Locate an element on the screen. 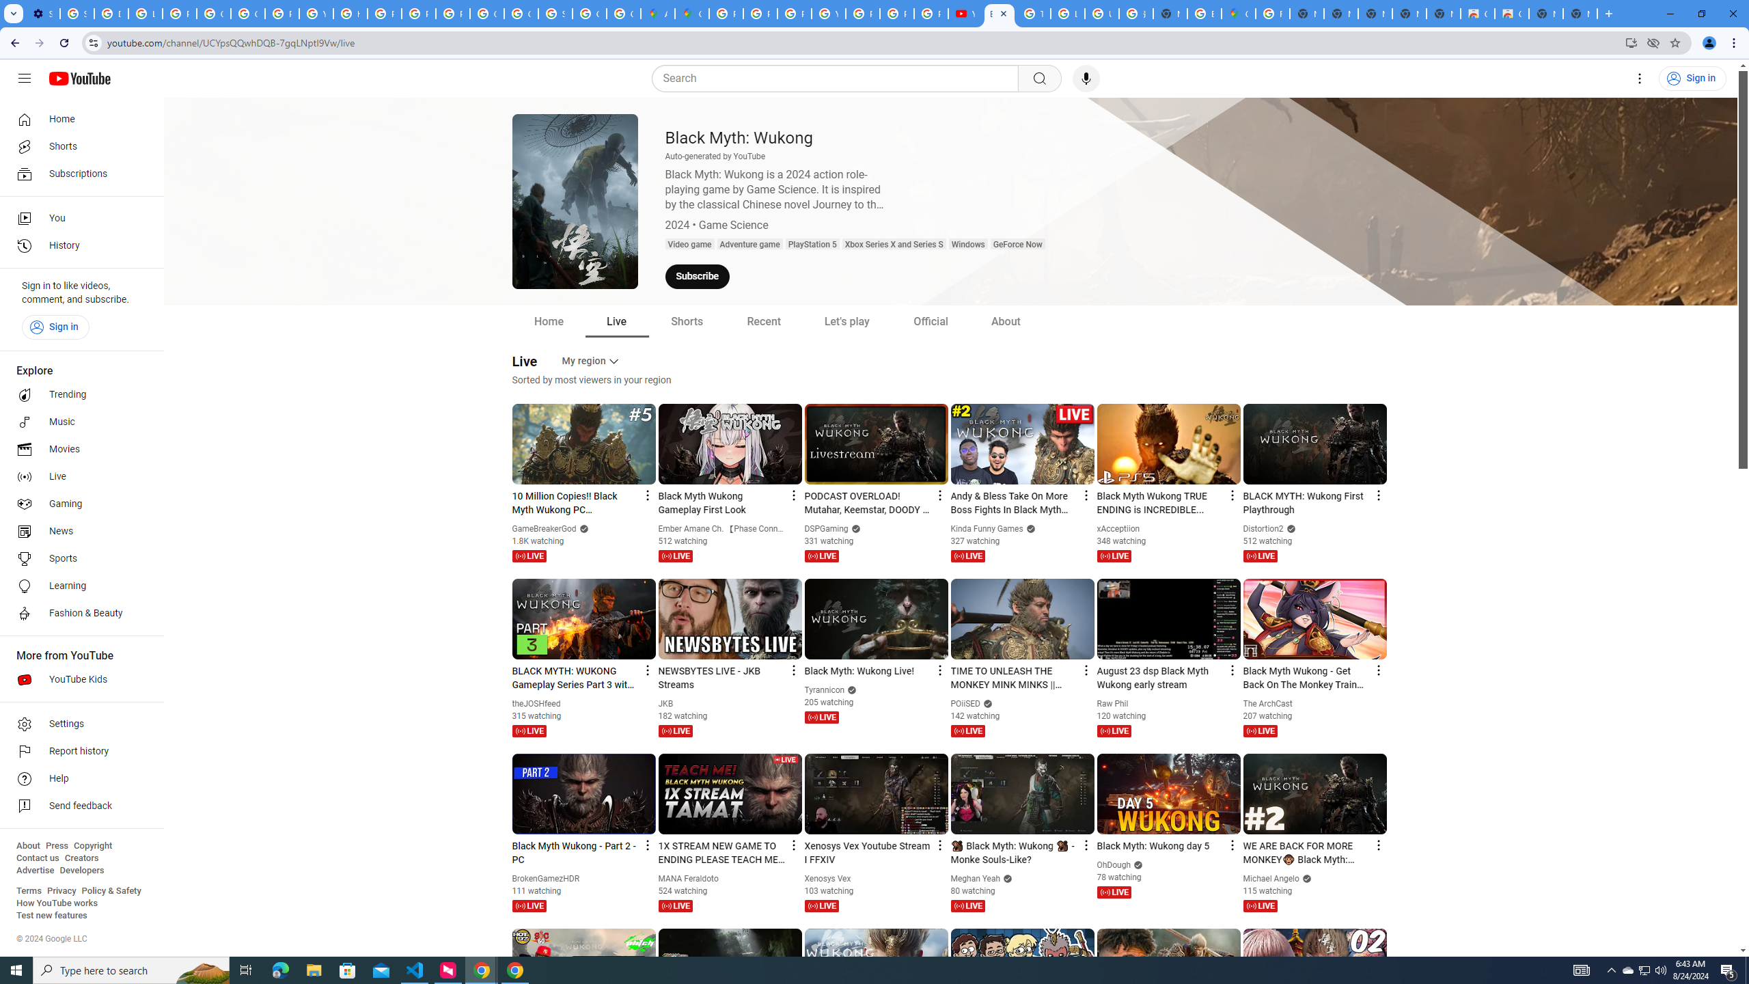 This screenshot has width=1749, height=984. Privacy Help Center - Policies Help is located at coordinates (760, 14).